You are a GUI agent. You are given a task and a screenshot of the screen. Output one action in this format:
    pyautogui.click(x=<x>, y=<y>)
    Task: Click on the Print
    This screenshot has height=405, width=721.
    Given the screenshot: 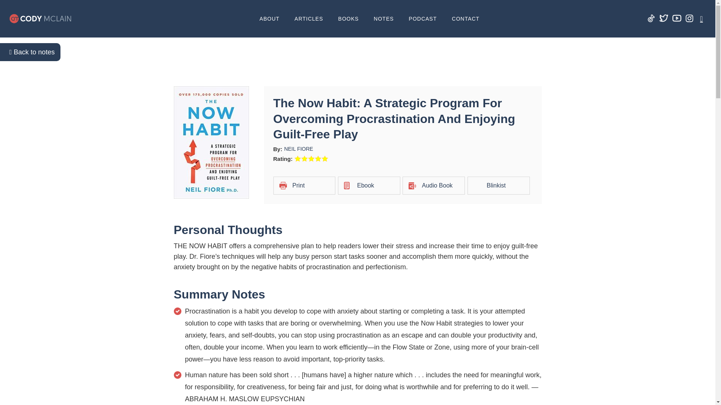 What is the action you would take?
    pyautogui.click(x=304, y=185)
    